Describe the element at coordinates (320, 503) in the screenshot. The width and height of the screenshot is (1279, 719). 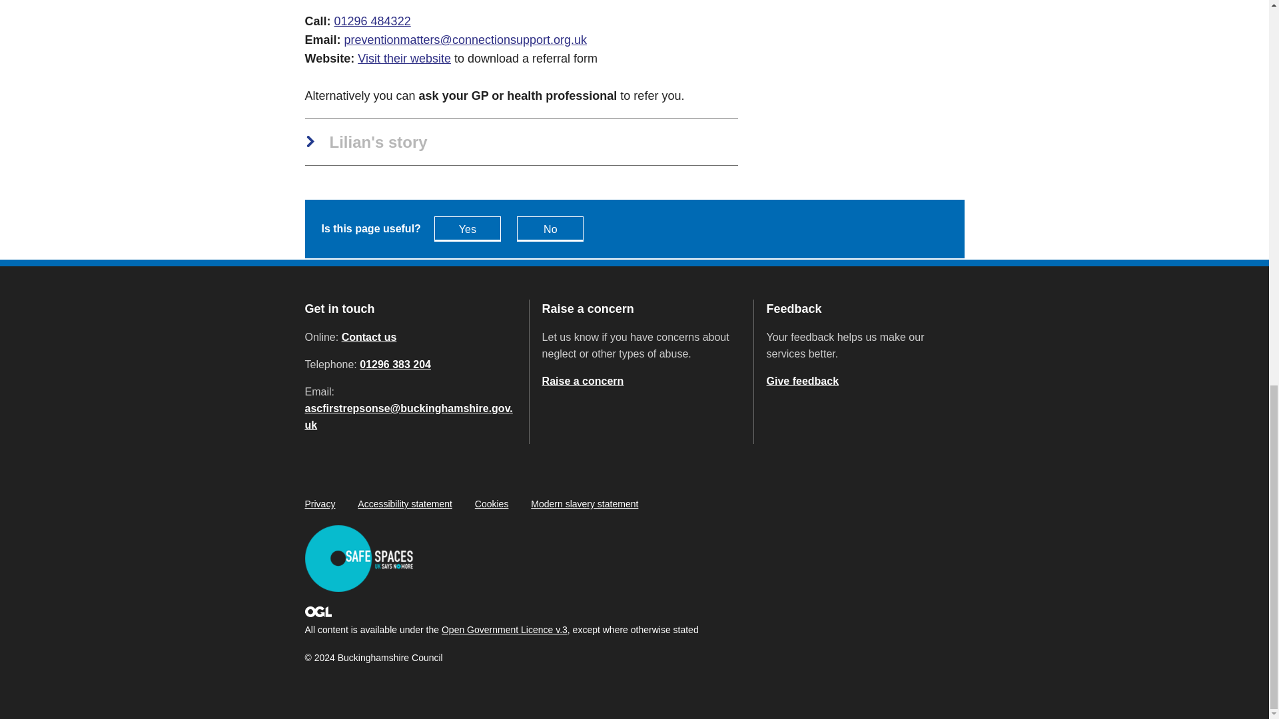
I see `Privacy` at that location.